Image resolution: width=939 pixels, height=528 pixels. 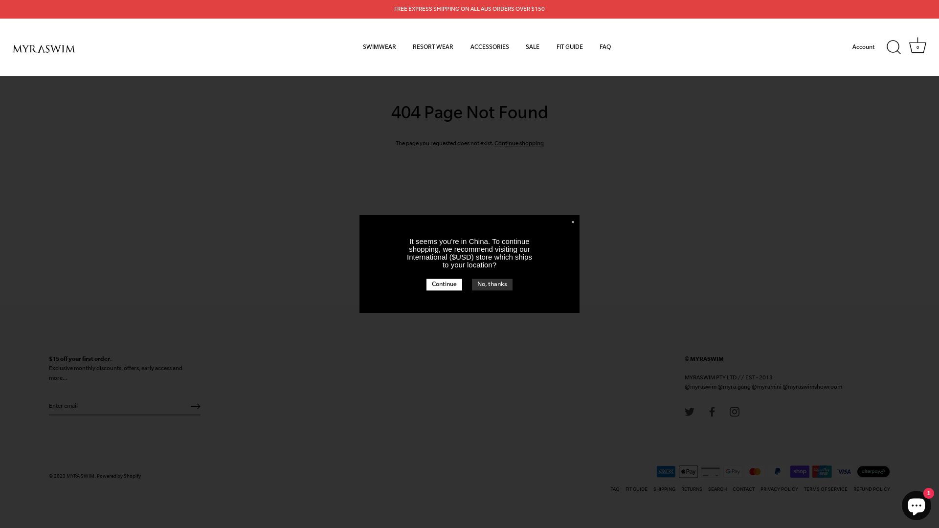 What do you see at coordinates (690, 411) in the screenshot?
I see `Twitter` at bounding box center [690, 411].